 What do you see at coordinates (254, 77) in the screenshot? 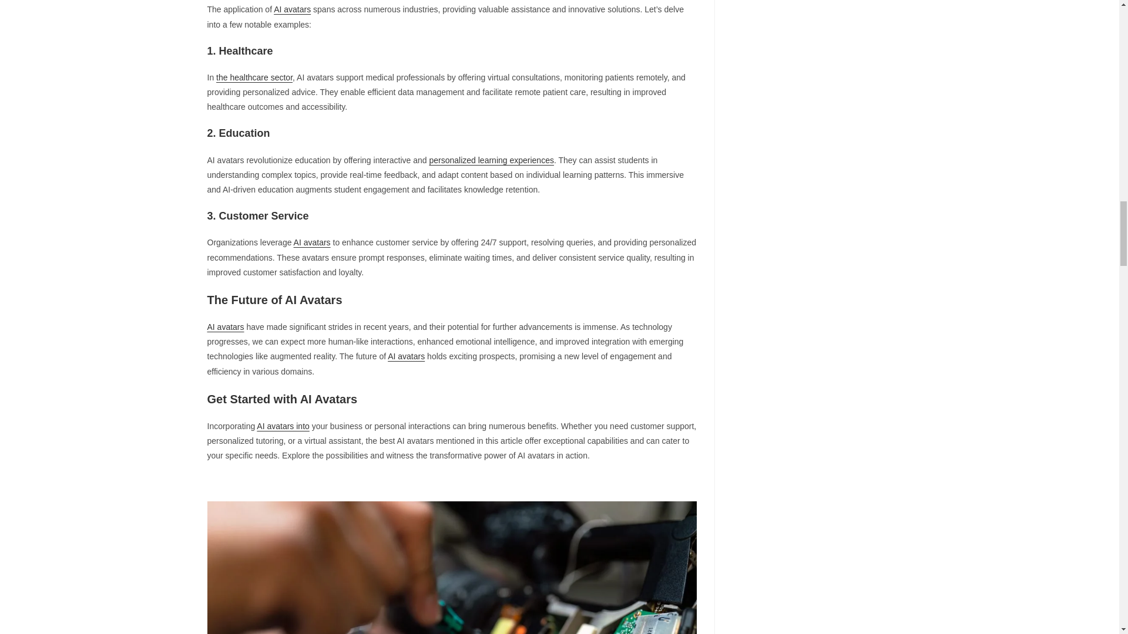
I see `the healthcare sector` at bounding box center [254, 77].